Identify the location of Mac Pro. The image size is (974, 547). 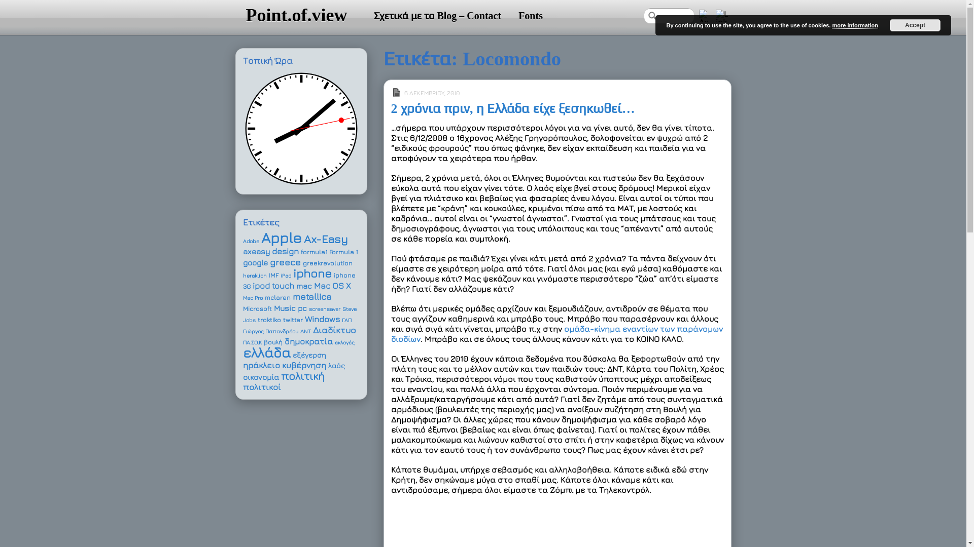
(253, 298).